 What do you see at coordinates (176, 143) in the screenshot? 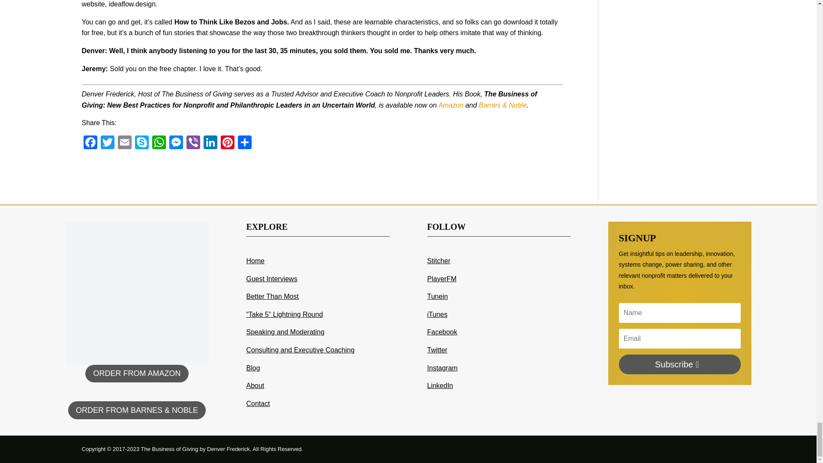
I see `Messenger` at bounding box center [176, 143].